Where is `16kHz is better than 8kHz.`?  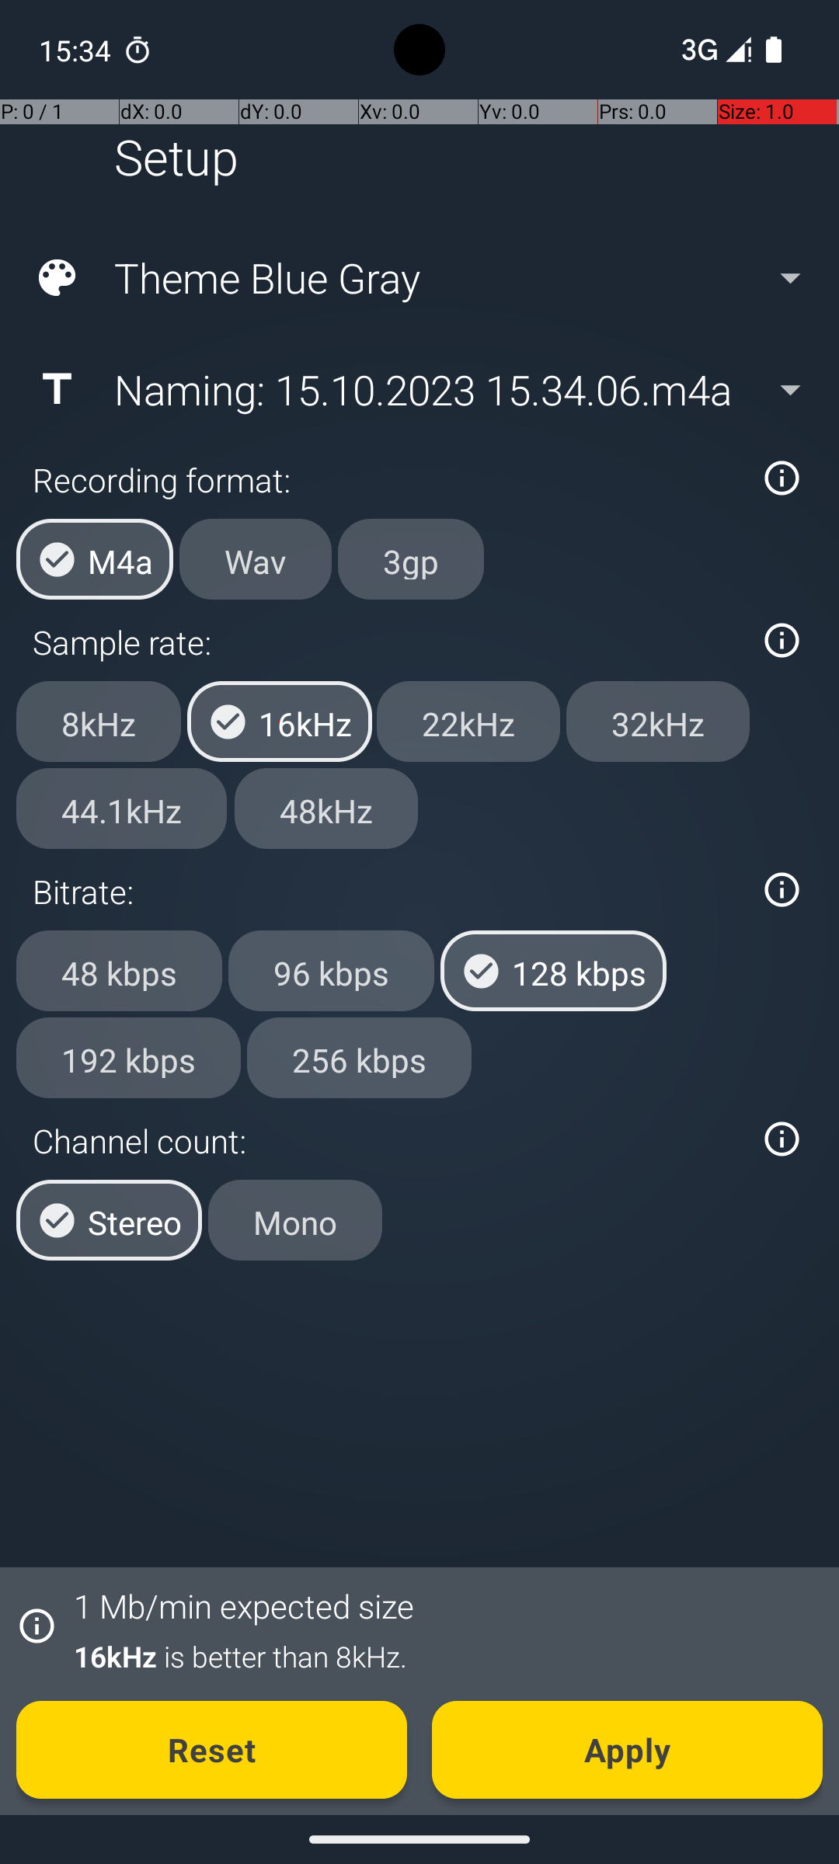
16kHz is better than 8kHz. is located at coordinates (440, 1656).